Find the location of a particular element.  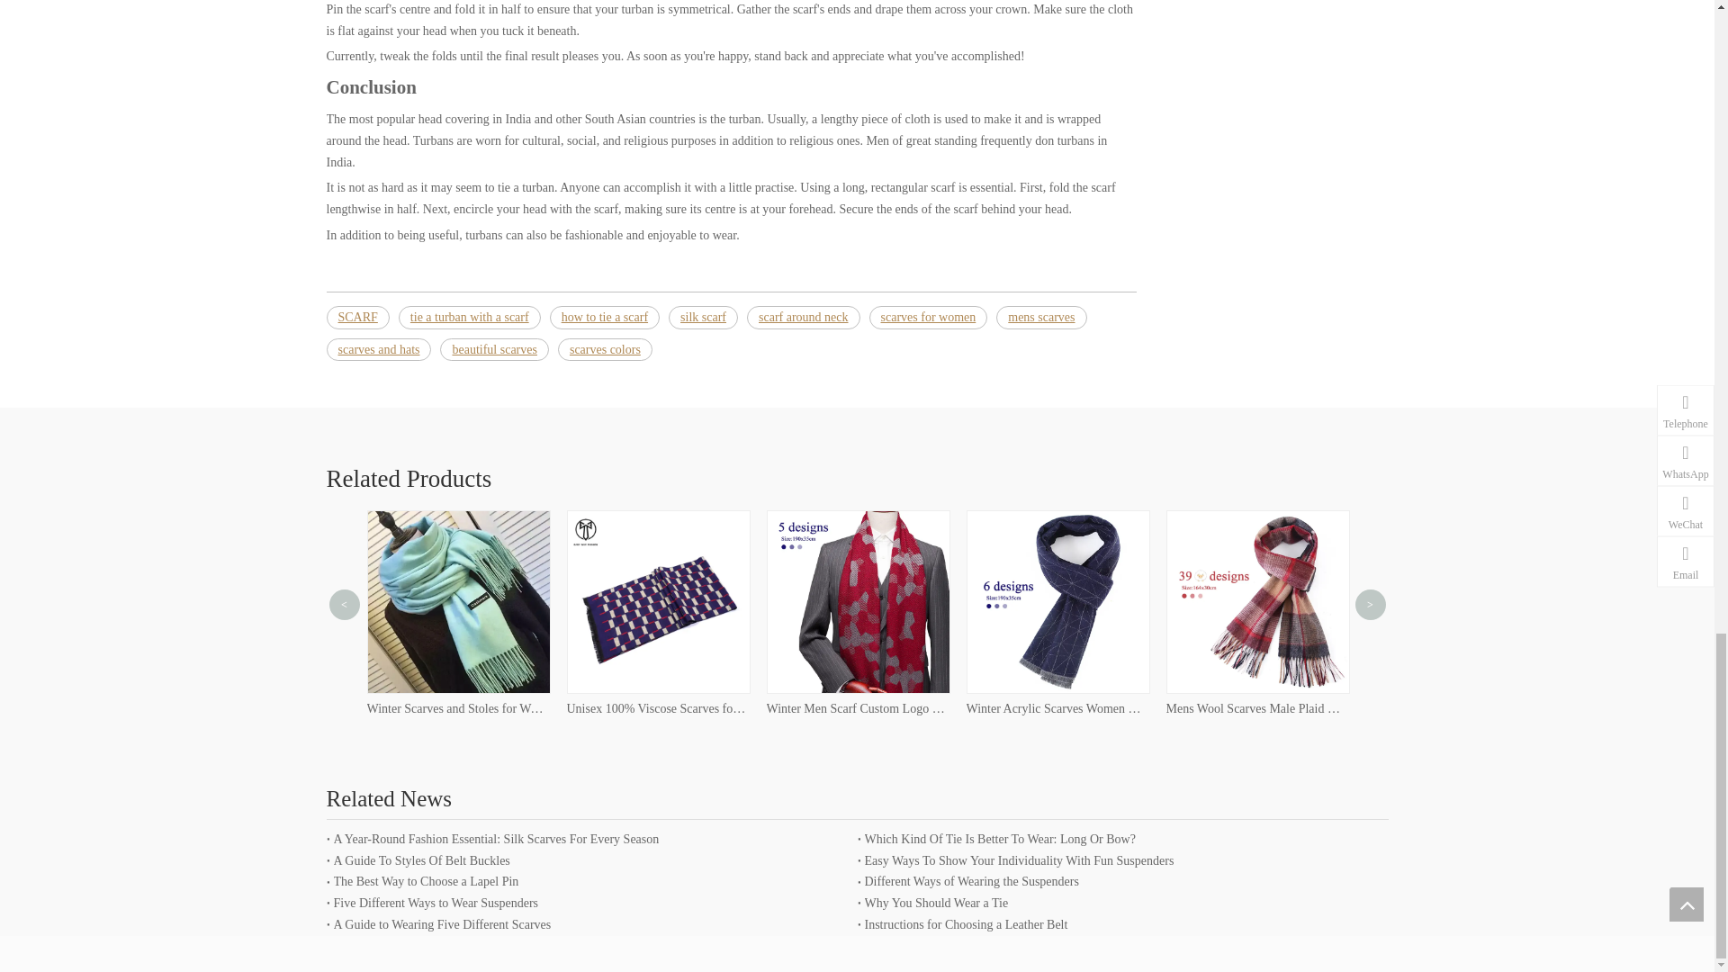

SCARF is located at coordinates (357, 318).